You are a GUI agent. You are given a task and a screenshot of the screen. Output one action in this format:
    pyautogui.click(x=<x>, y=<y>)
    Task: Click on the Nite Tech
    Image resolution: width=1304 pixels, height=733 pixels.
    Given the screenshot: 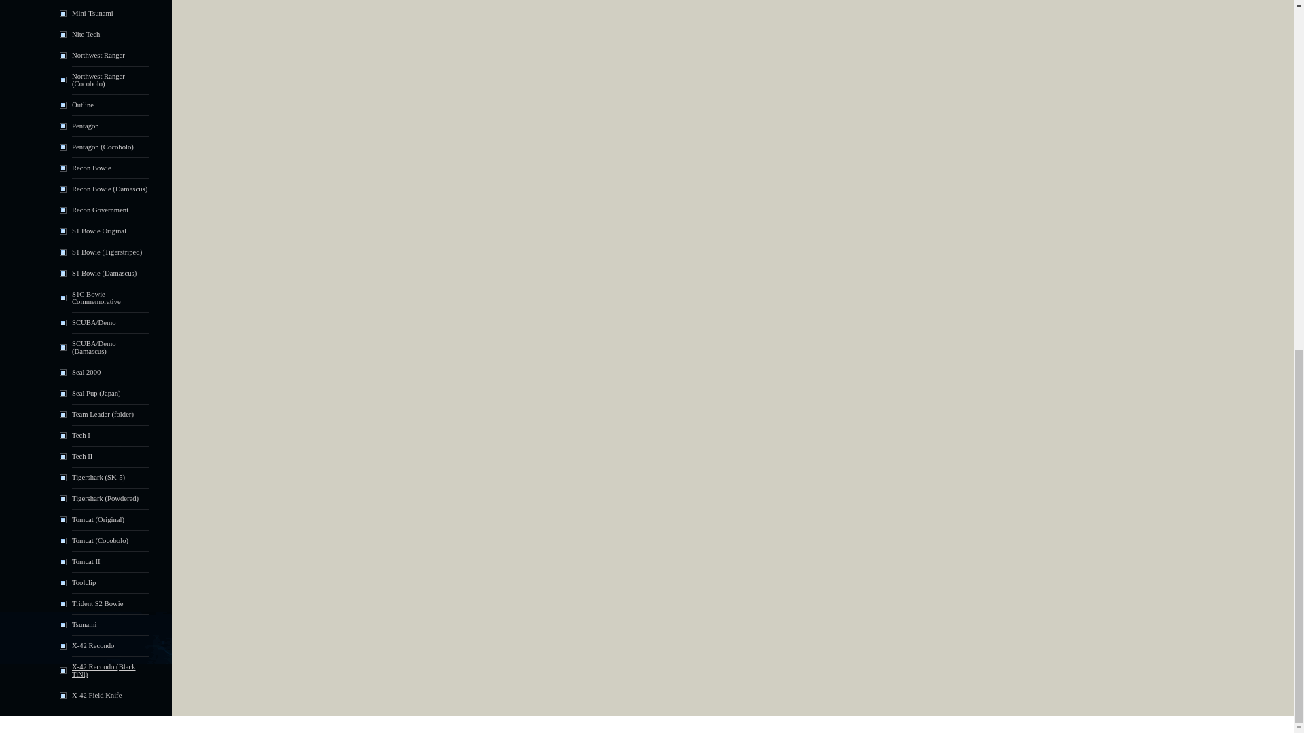 What is the action you would take?
    pyautogui.click(x=86, y=34)
    